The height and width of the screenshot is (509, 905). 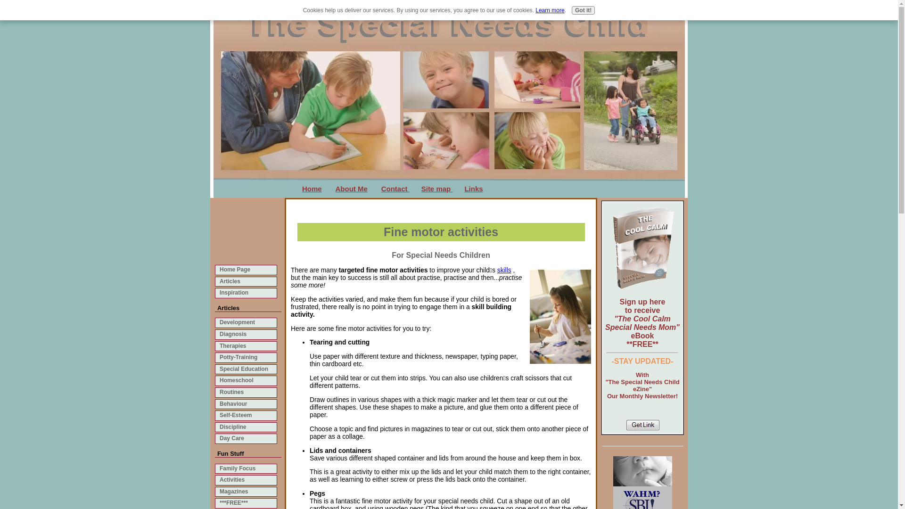 What do you see at coordinates (246, 282) in the screenshot?
I see `Articles` at bounding box center [246, 282].